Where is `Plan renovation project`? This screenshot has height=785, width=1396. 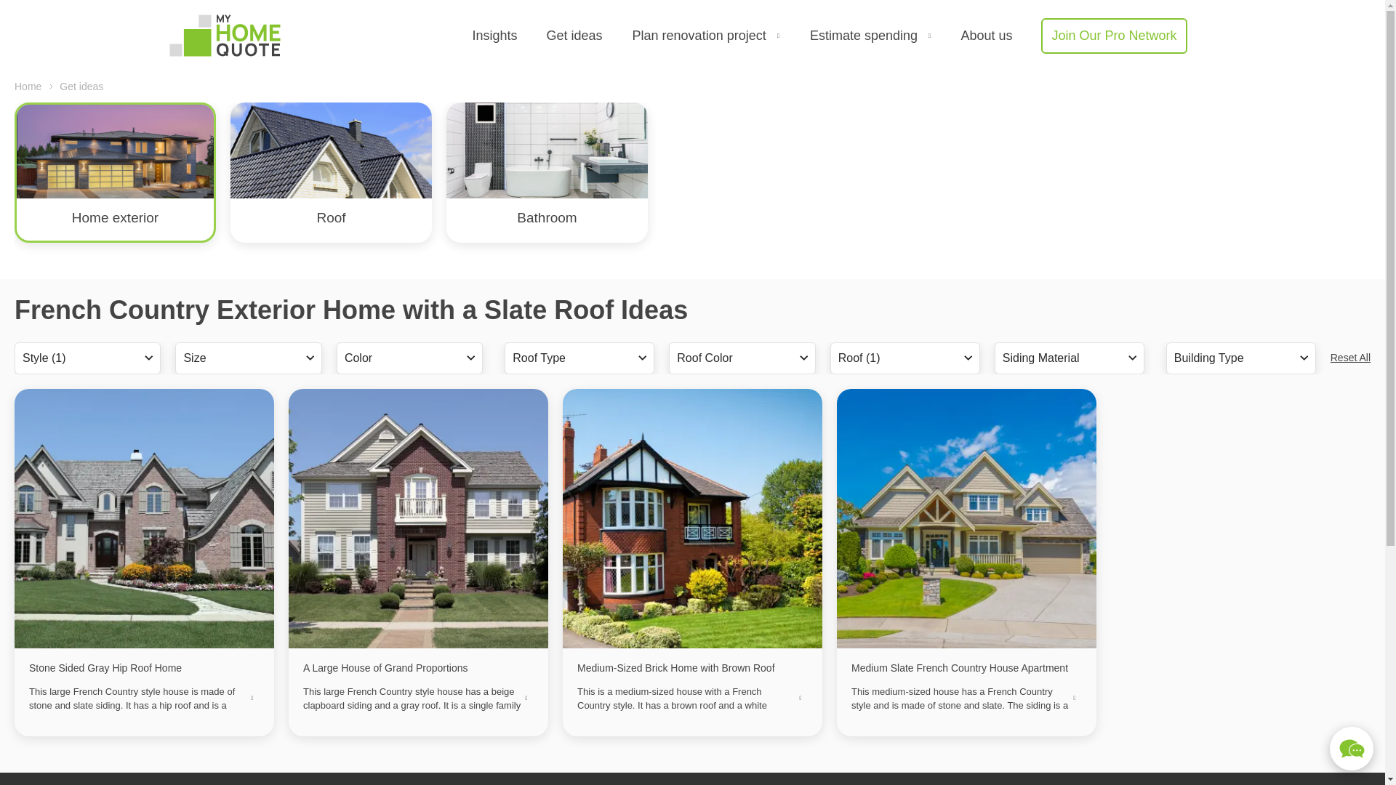 Plan renovation project is located at coordinates (706, 36).